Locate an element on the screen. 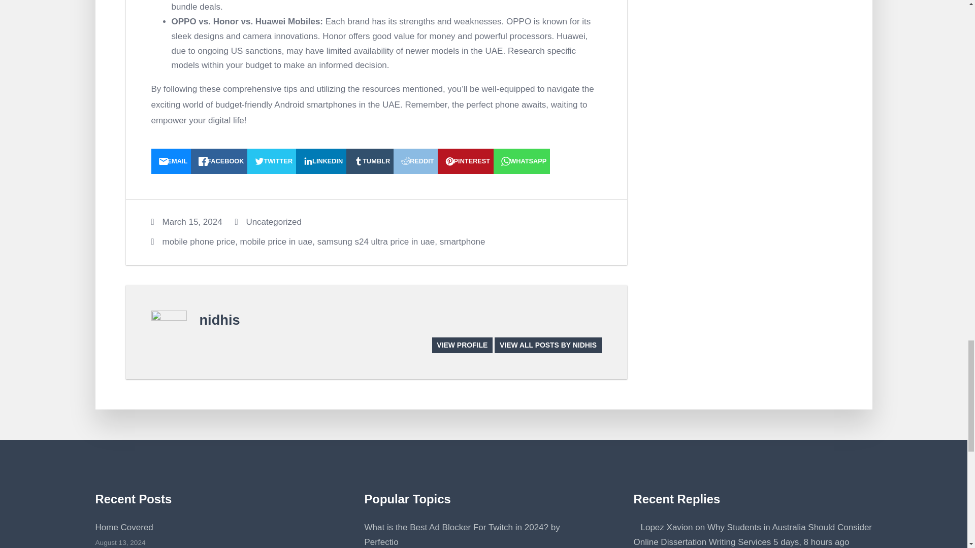 The width and height of the screenshot is (975, 548). smartphone is located at coordinates (462, 242).